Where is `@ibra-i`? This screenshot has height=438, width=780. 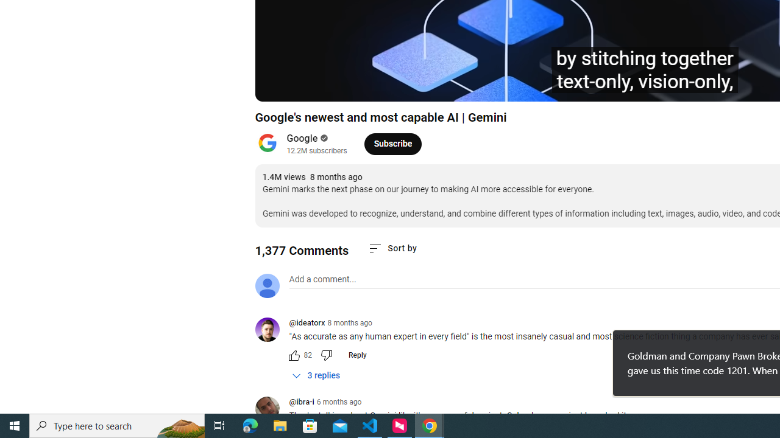
@ibra-i is located at coordinates (301, 403).